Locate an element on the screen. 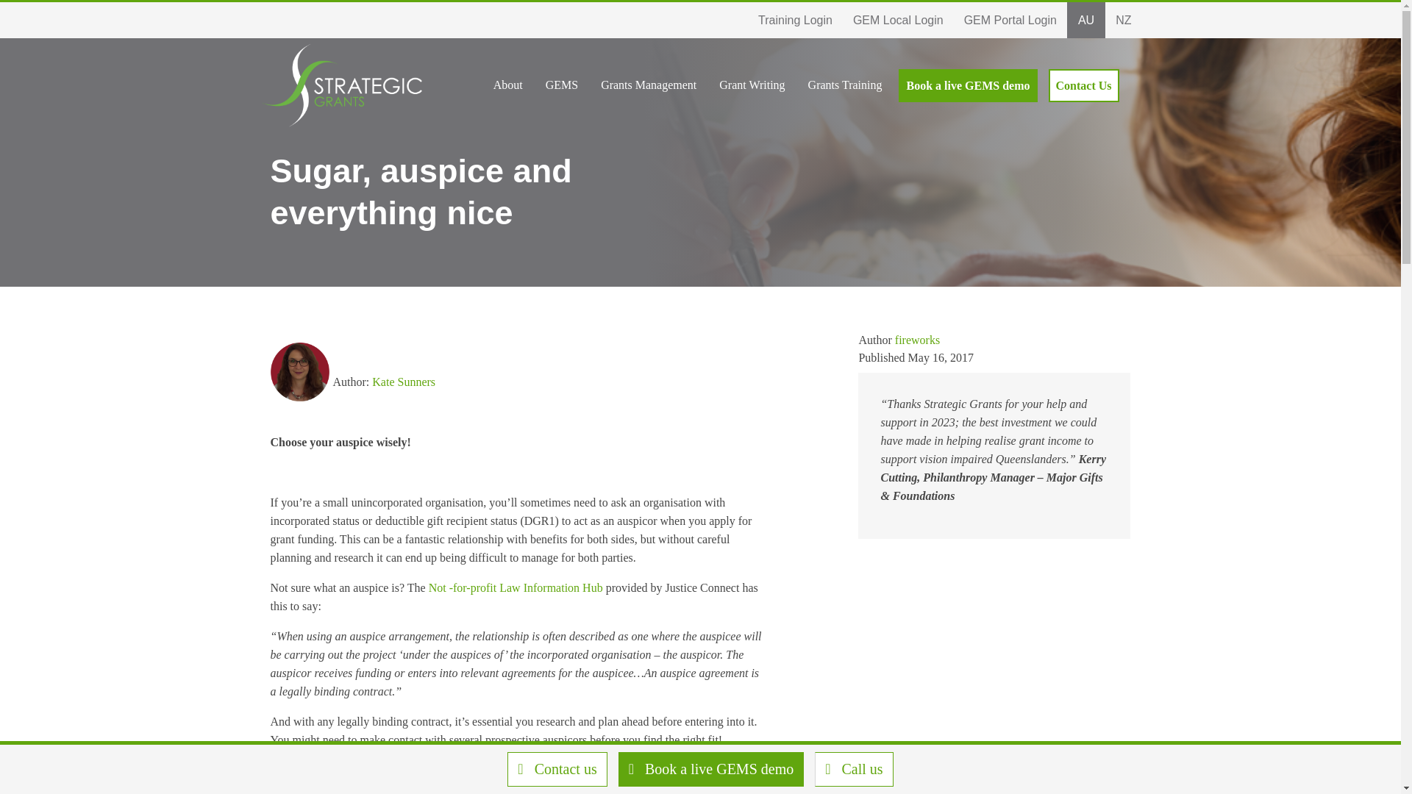  About is located at coordinates (507, 85).